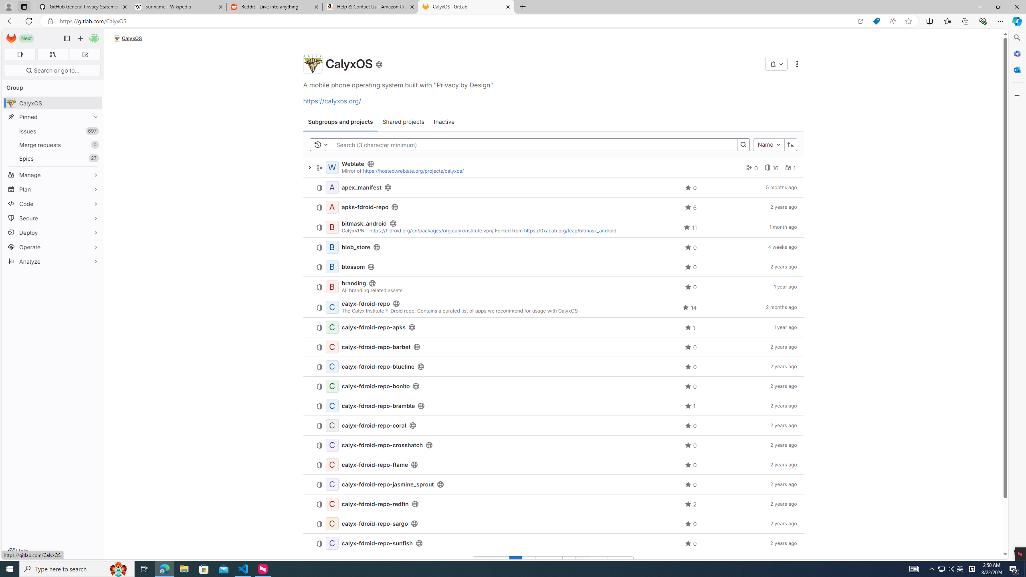  I want to click on Ccalyx-fdroid-repo-bramble12 years ago, so click(553, 406).